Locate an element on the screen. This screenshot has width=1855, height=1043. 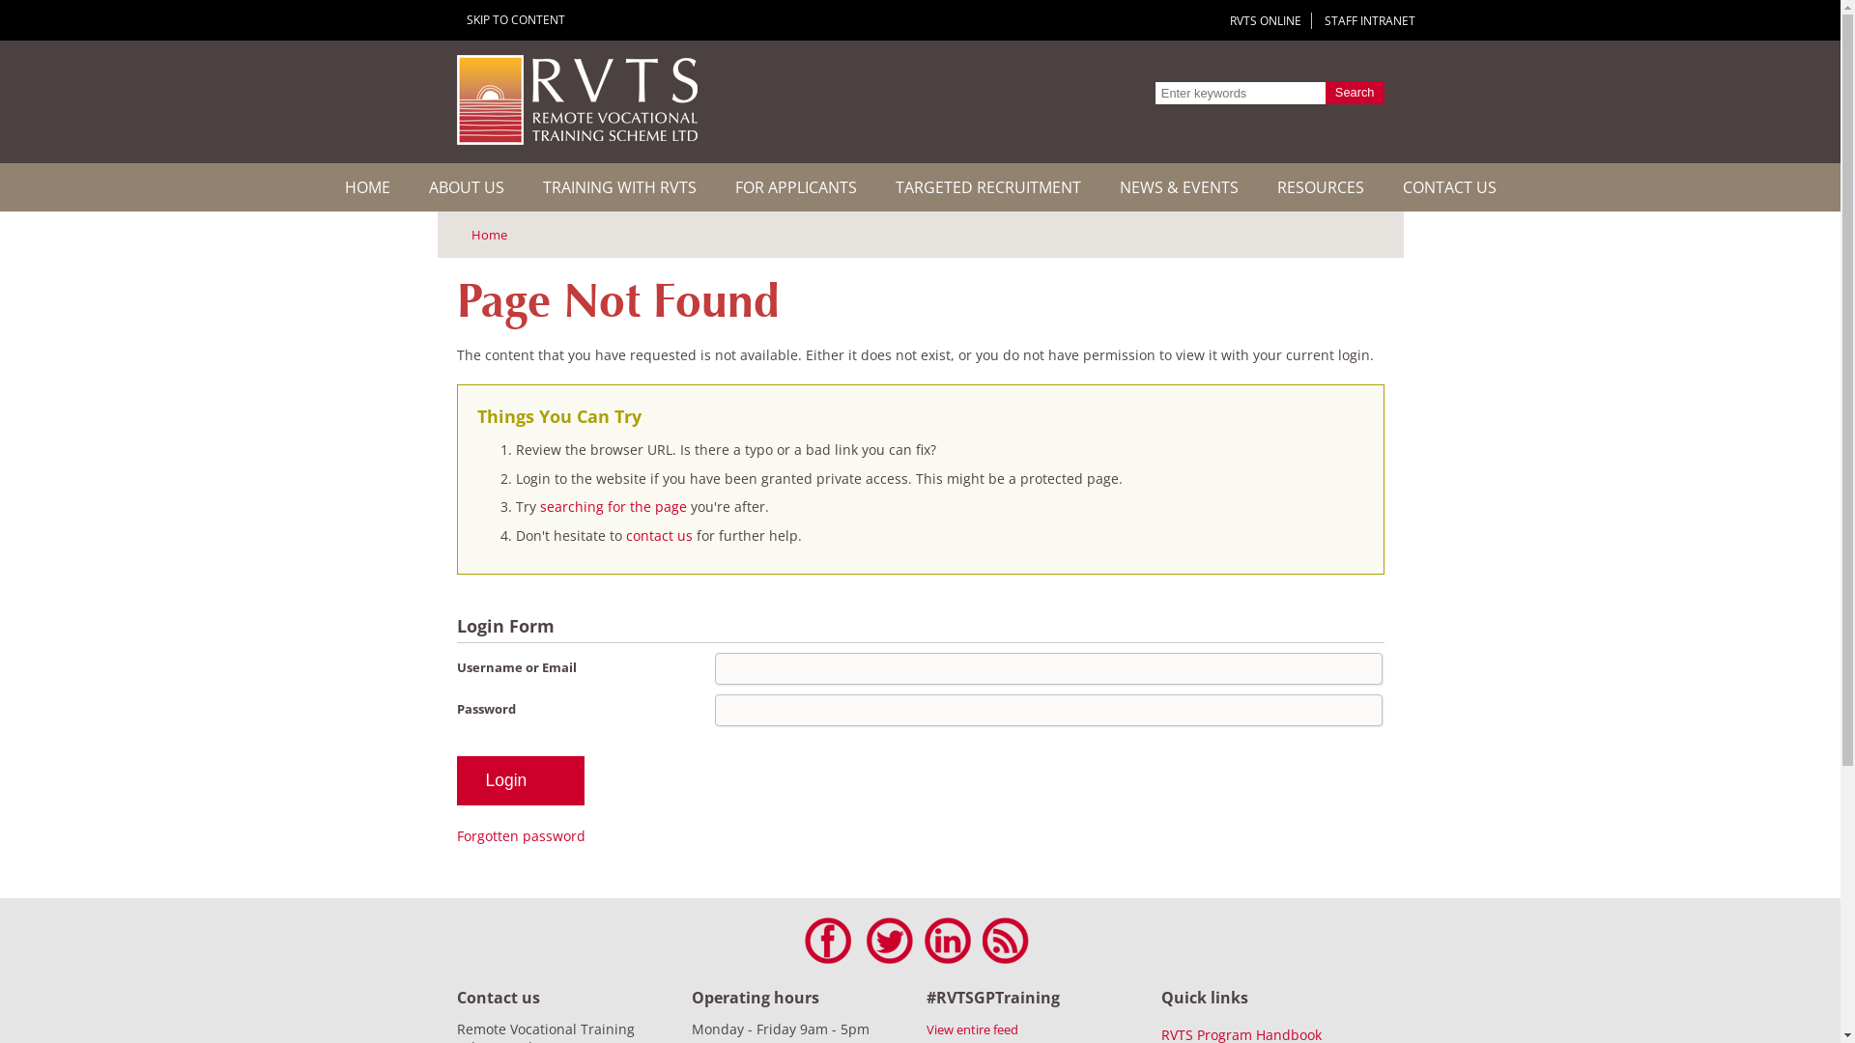
ABOUT US is located at coordinates (467, 187).